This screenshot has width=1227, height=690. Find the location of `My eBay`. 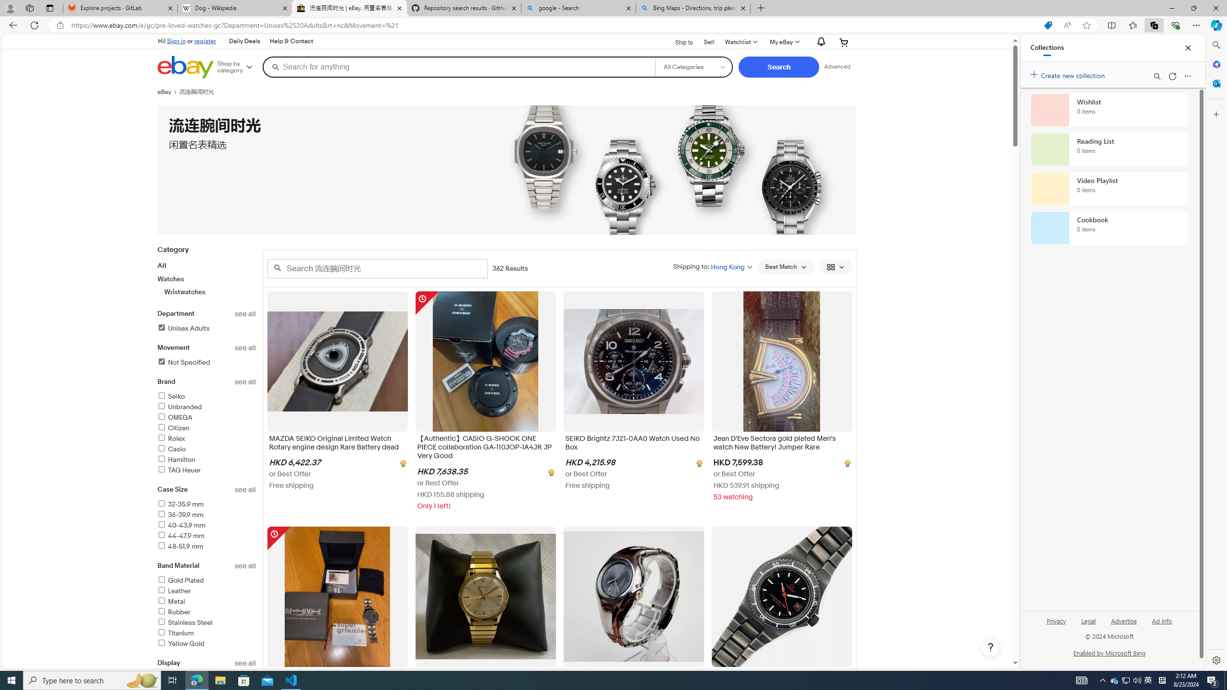

My eBay is located at coordinates (784, 42).